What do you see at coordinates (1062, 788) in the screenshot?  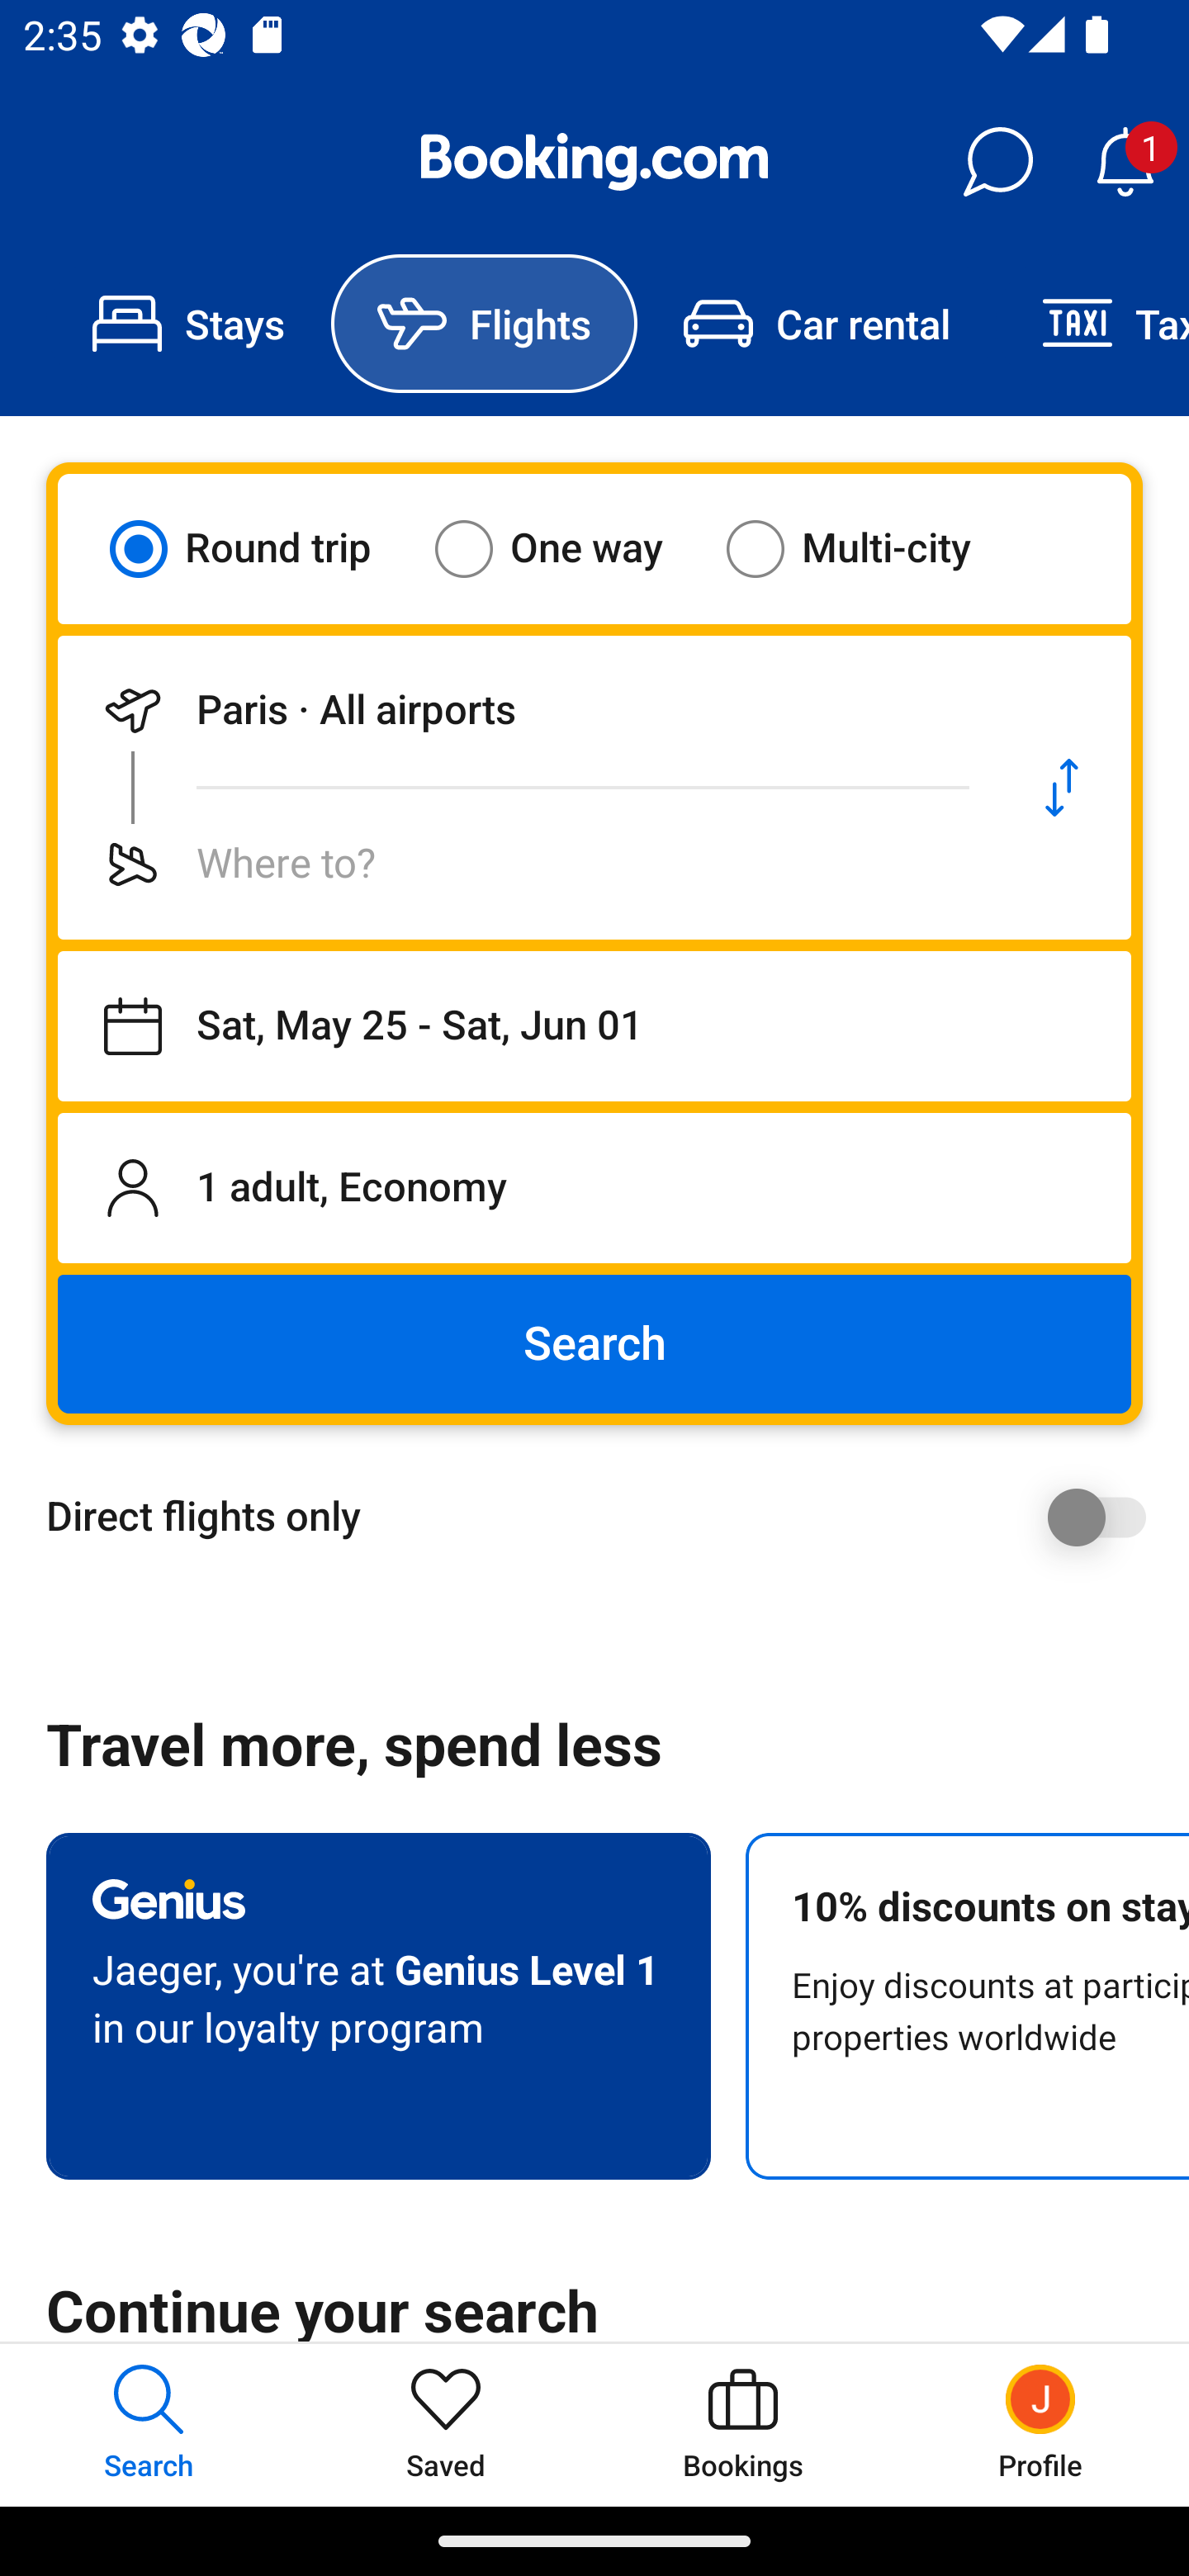 I see `Swap departure location and destination` at bounding box center [1062, 788].